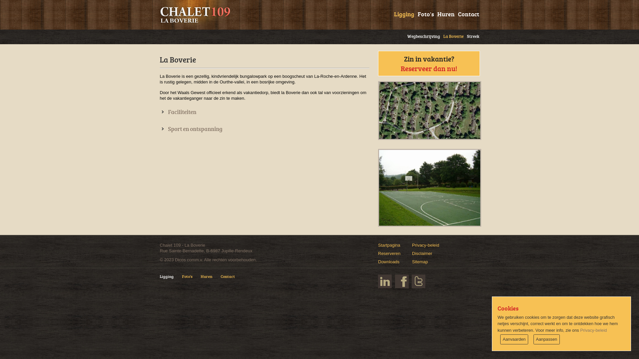  What do you see at coordinates (422, 35) in the screenshot?
I see `Wegbeschrijving` at bounding box center [422, 35].